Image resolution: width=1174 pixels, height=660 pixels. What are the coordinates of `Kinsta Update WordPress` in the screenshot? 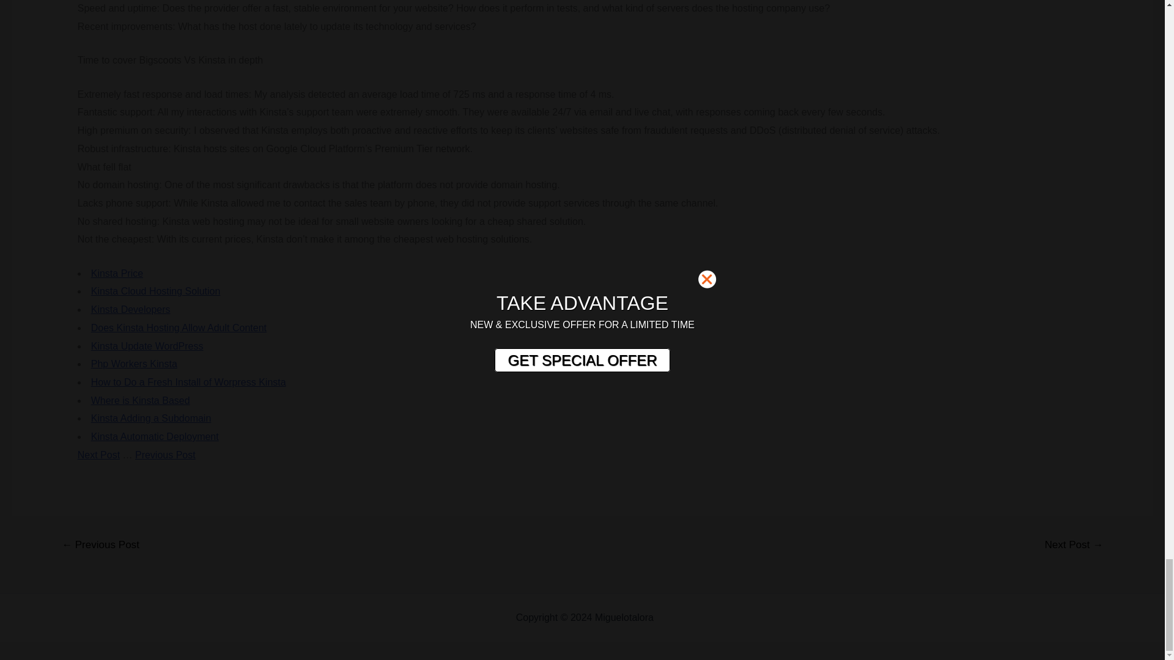 It's located at (147, 345).